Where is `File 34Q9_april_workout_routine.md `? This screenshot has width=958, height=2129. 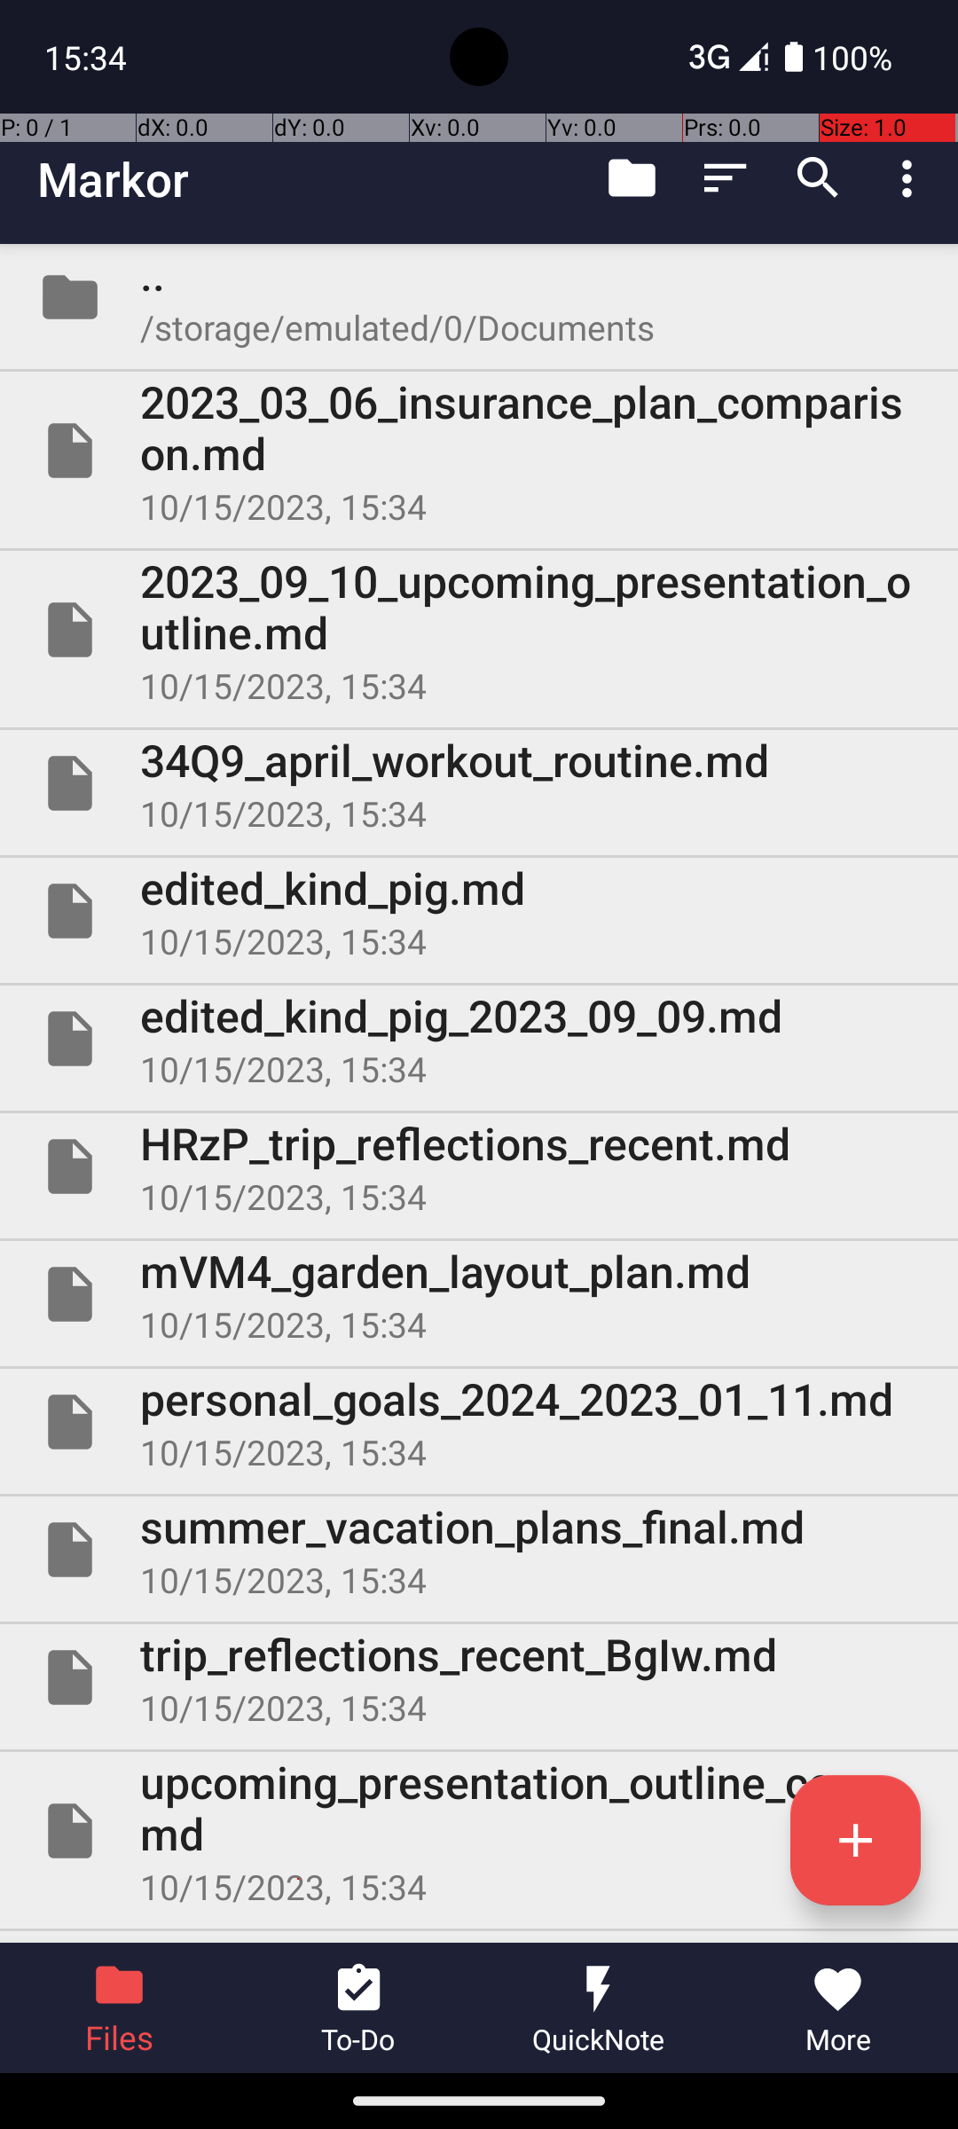 File 34Q9_april_workout_routine.md  is located at coordinates (479, 783).